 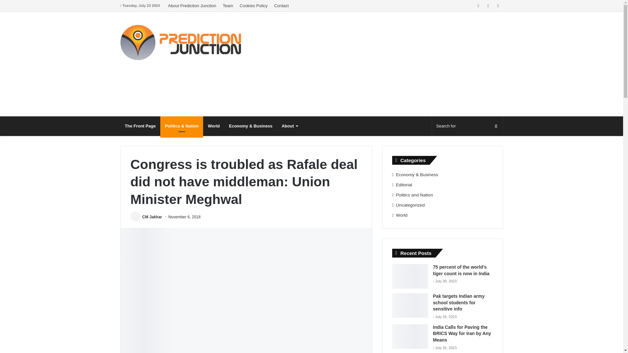 What do you see at coordinates (467, 126) in the screenshot?
I see `Search for` at bounding box center [467, 126].